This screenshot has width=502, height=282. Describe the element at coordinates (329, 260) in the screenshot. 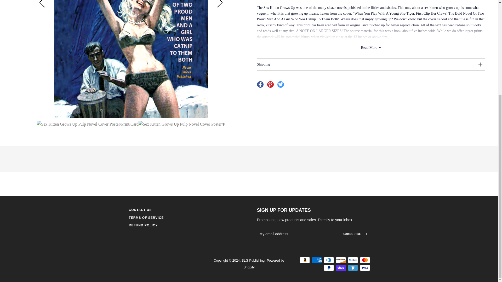

I see `Diners Club` at that location.